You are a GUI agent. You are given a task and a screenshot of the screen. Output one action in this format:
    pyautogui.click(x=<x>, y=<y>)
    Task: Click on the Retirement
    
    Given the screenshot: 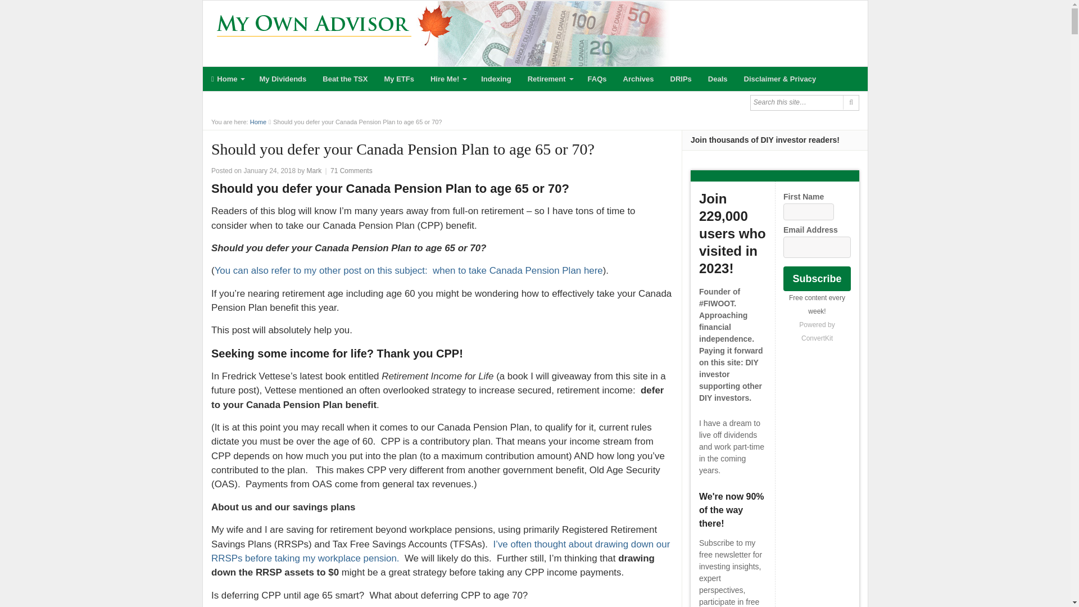 What is the action you would take?
    pyautogui.click(x=550, y=79)
    